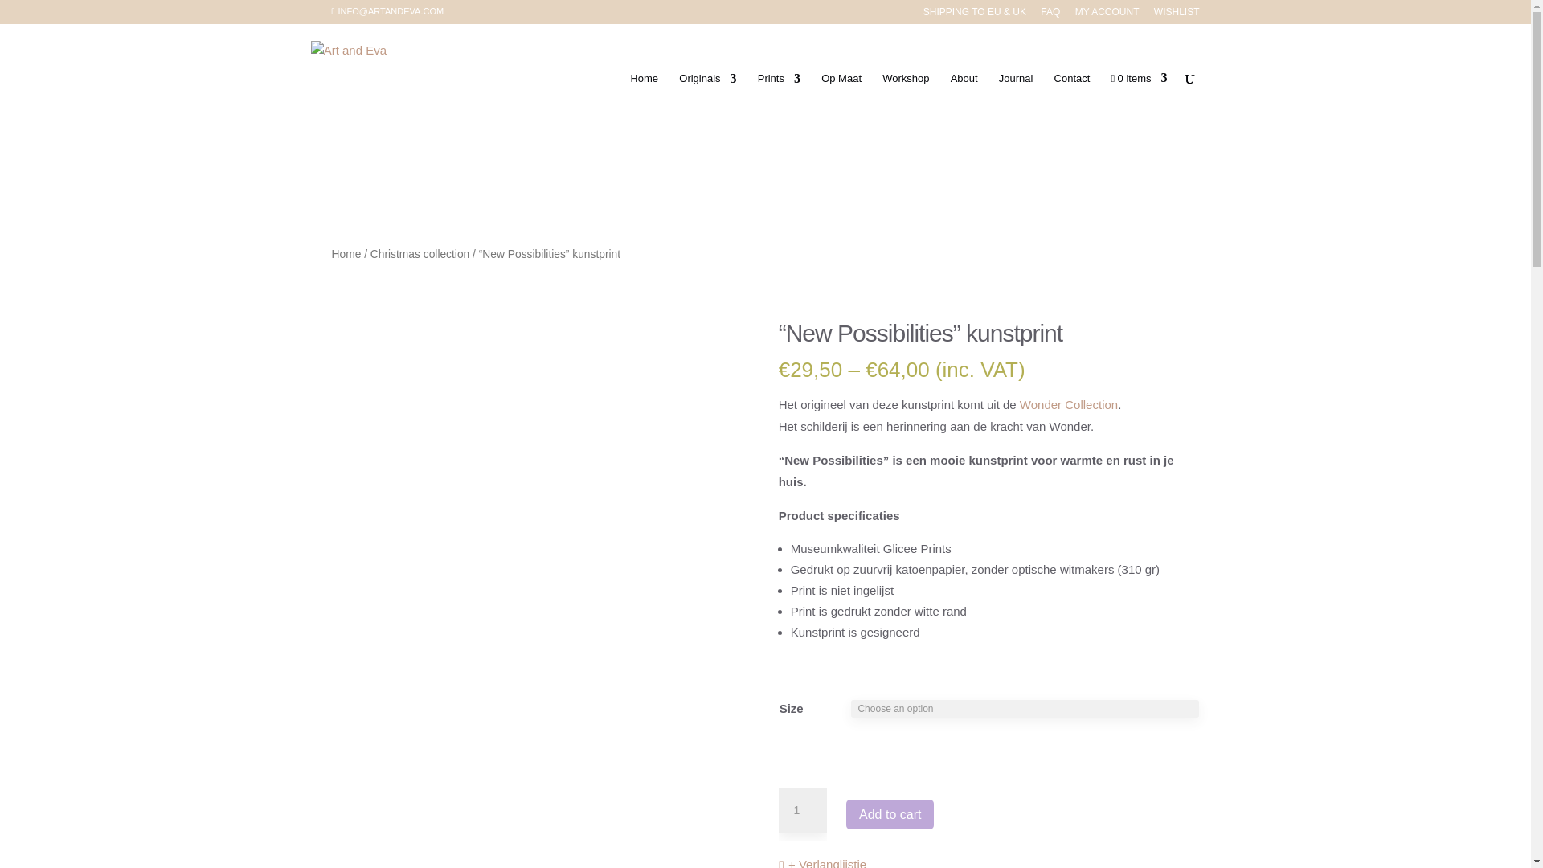 Image resolution: width=1543 pixels, height=868 pixels. What do you see at coordinates (1050, 15) in the screenshot?
I see `FAQ` at bounding box center [1050, 15].